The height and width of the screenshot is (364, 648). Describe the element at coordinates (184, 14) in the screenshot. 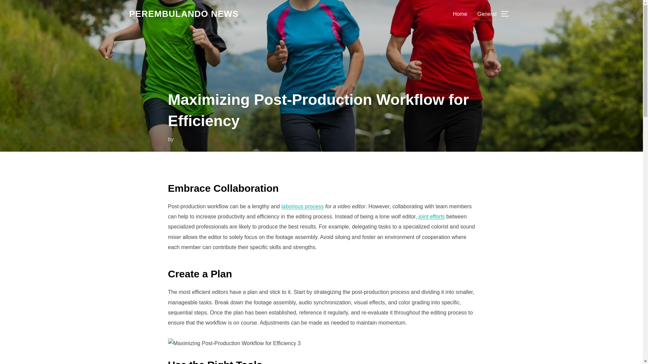

I see `PEREMBULANDO NEWS` at that location.